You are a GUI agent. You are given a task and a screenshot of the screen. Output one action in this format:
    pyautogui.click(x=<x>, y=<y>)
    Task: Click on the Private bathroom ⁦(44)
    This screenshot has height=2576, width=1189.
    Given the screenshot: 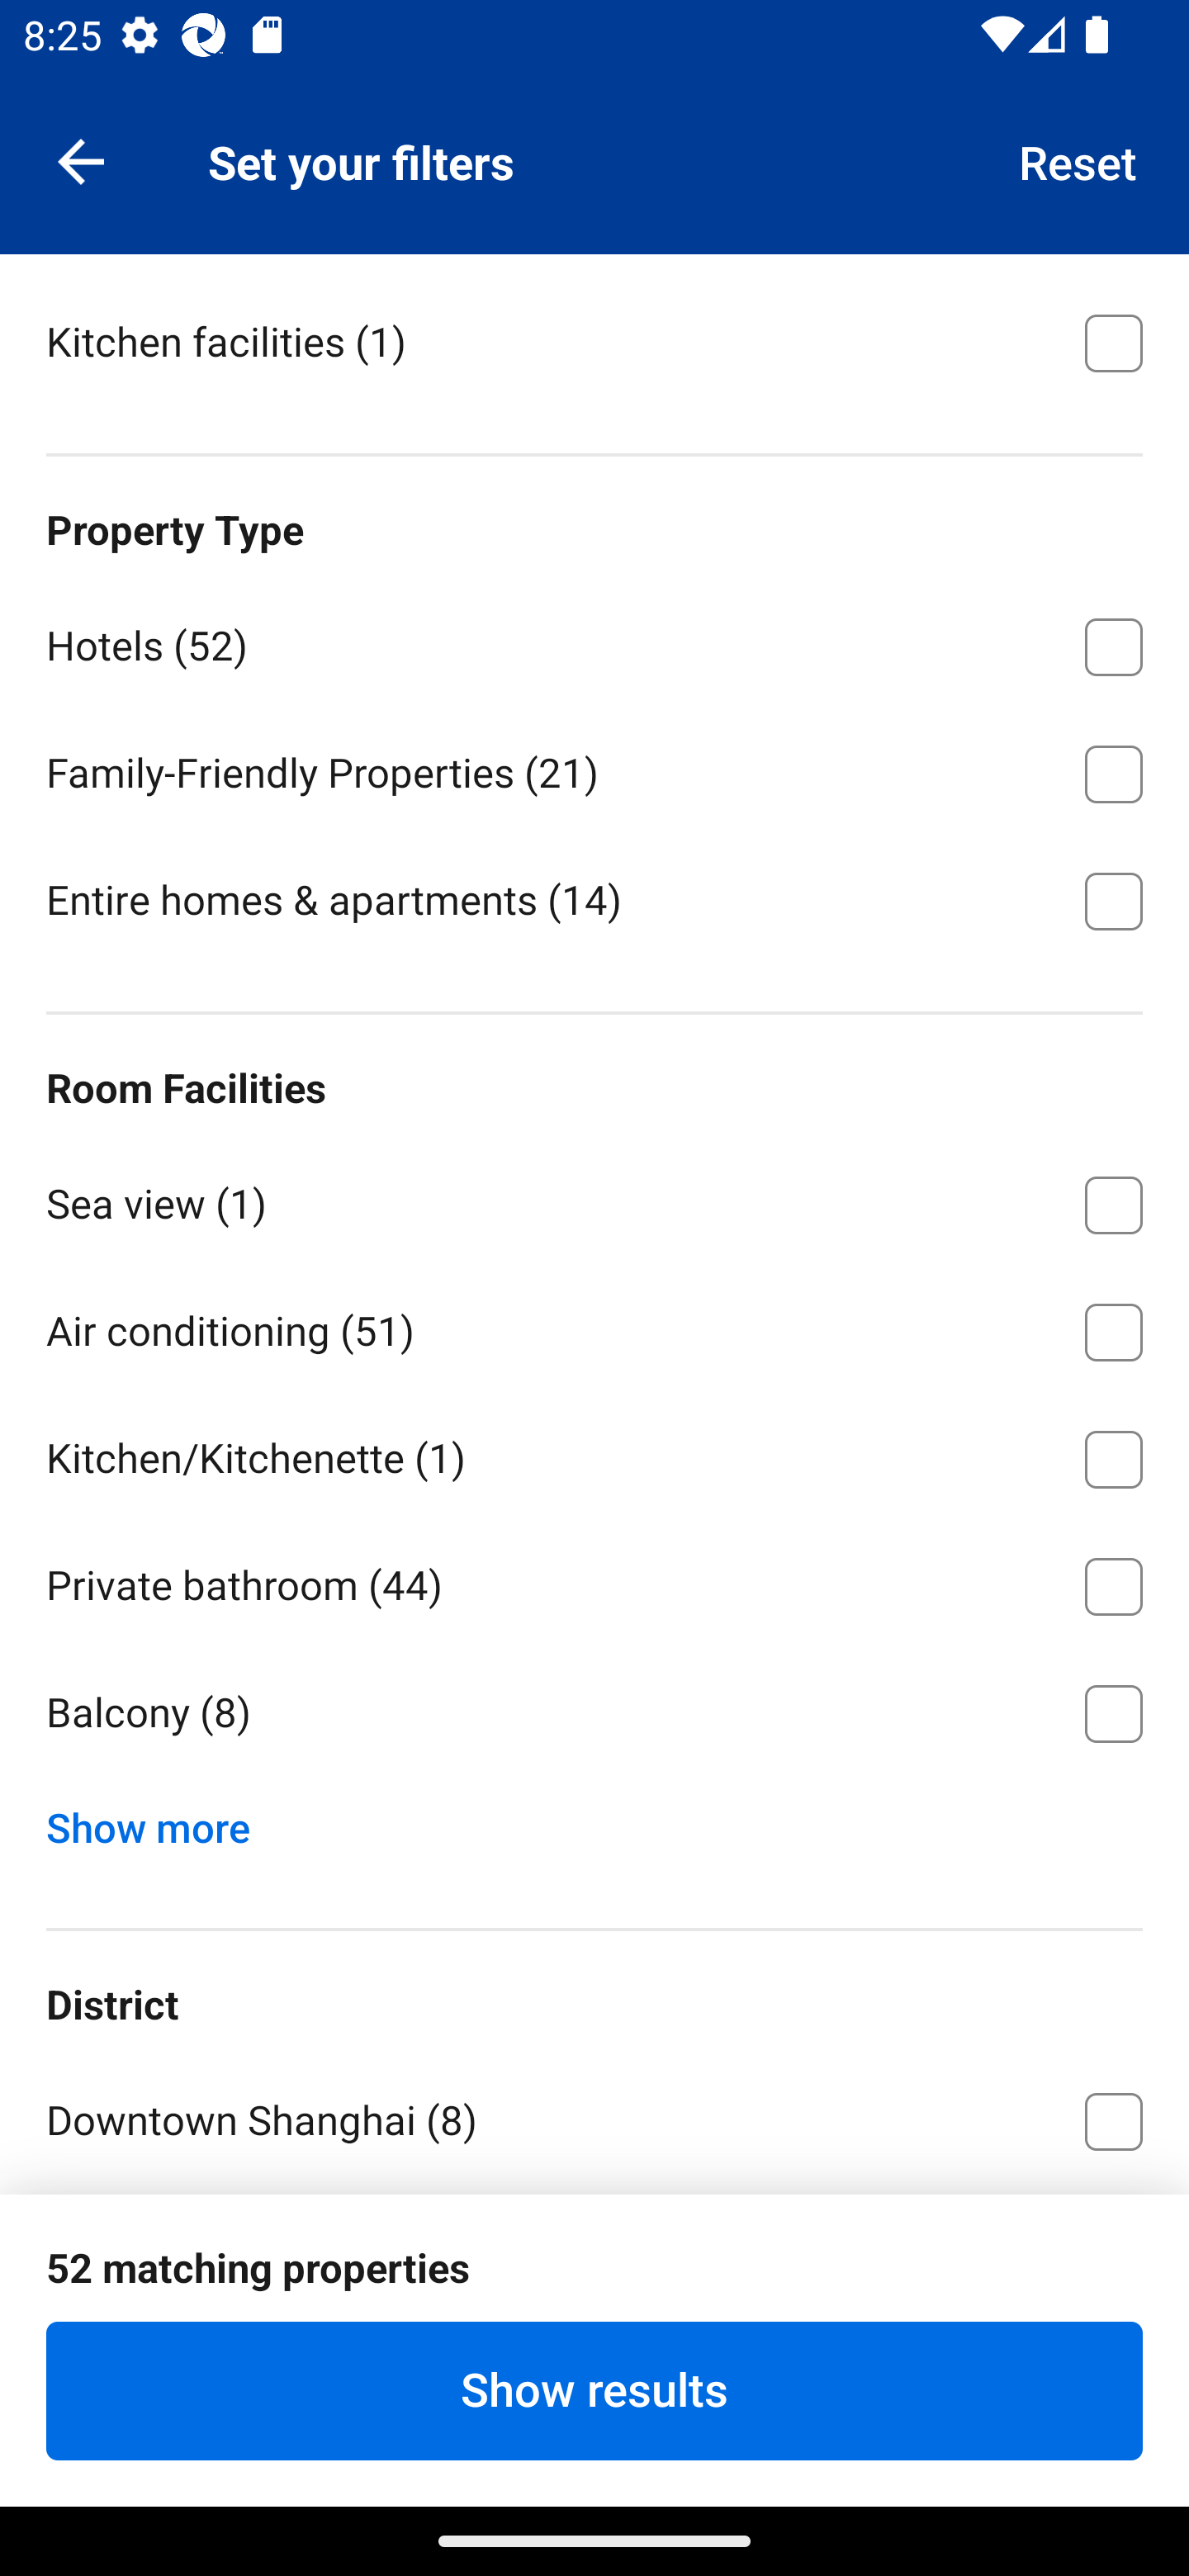 What is the action you would take?
    pyautogui.click(x=594, y=1580)
    